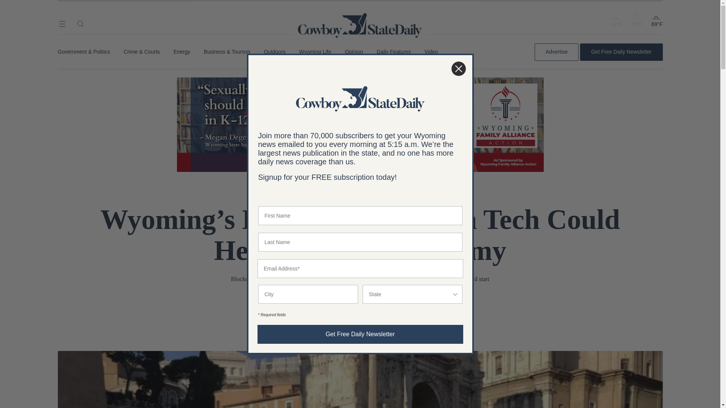  What do you see at coordinates (80, 23) in the screenshot?
I see `Search` at bounding box center [80, 23].